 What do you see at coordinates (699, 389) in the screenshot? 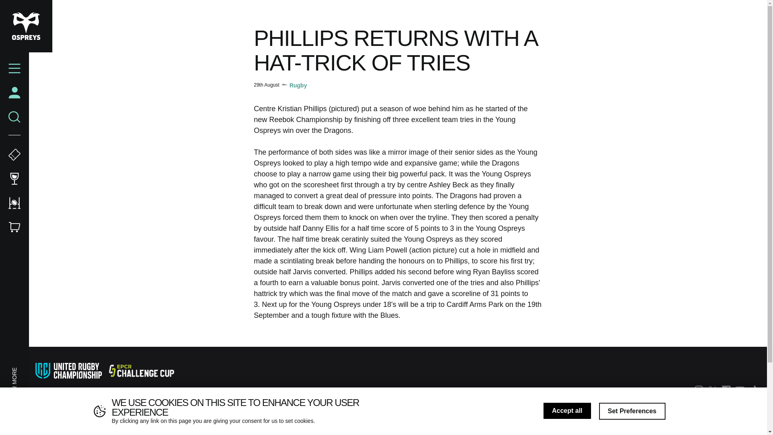
I see `Instagram` at bounding box center [699, 389].